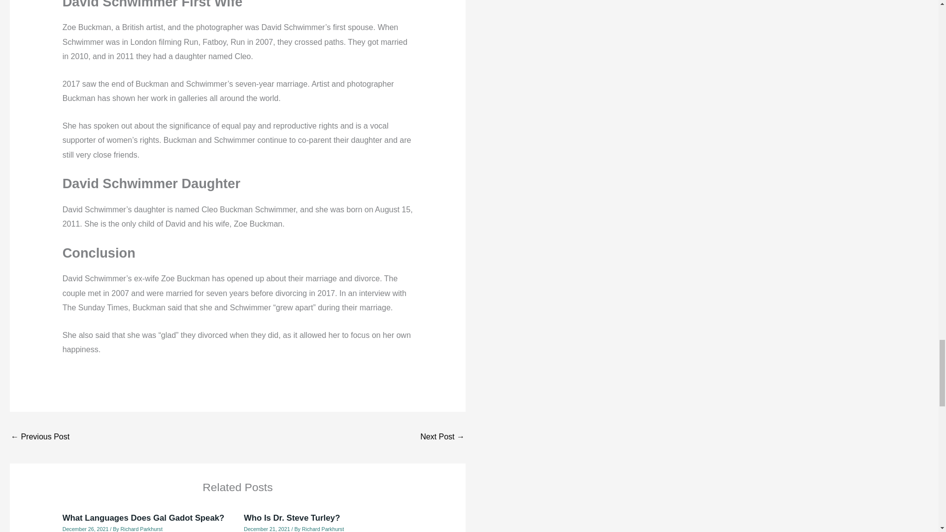 The image size is (946, 532). What do you see at coordinates (142, 529) in the screenshot?
I see `Richard Parkhurst` at bounding box center [142, 529].